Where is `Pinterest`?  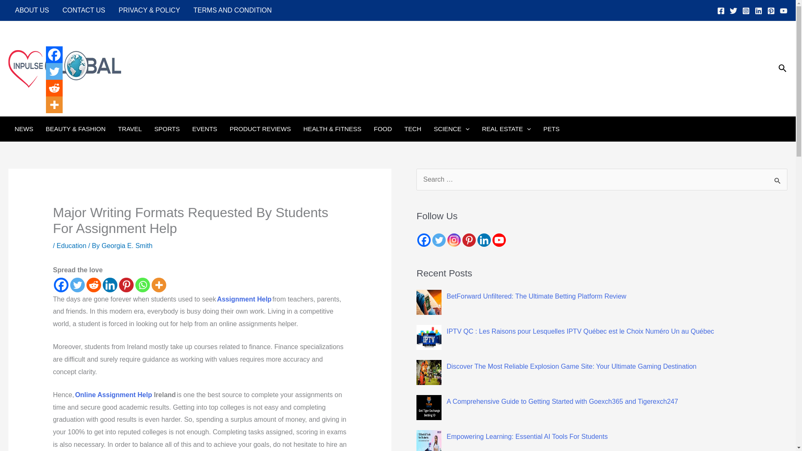
Pinterest is located at coordinates (126, 285).